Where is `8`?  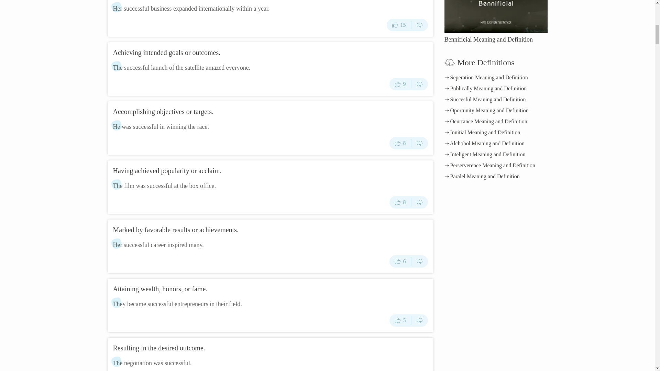 8 is located at coordinates (400, 202).